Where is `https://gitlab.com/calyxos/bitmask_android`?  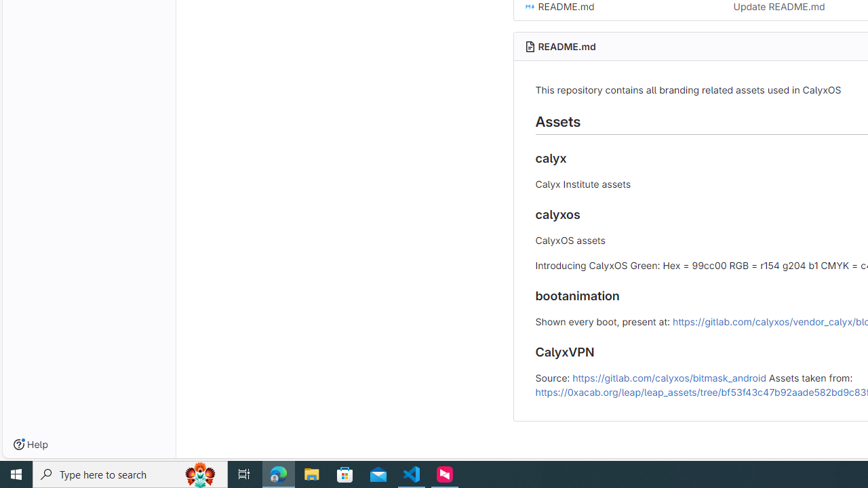
https://gitlab.com/calyxos/bitmask_android is located at coordinates (669, 377).